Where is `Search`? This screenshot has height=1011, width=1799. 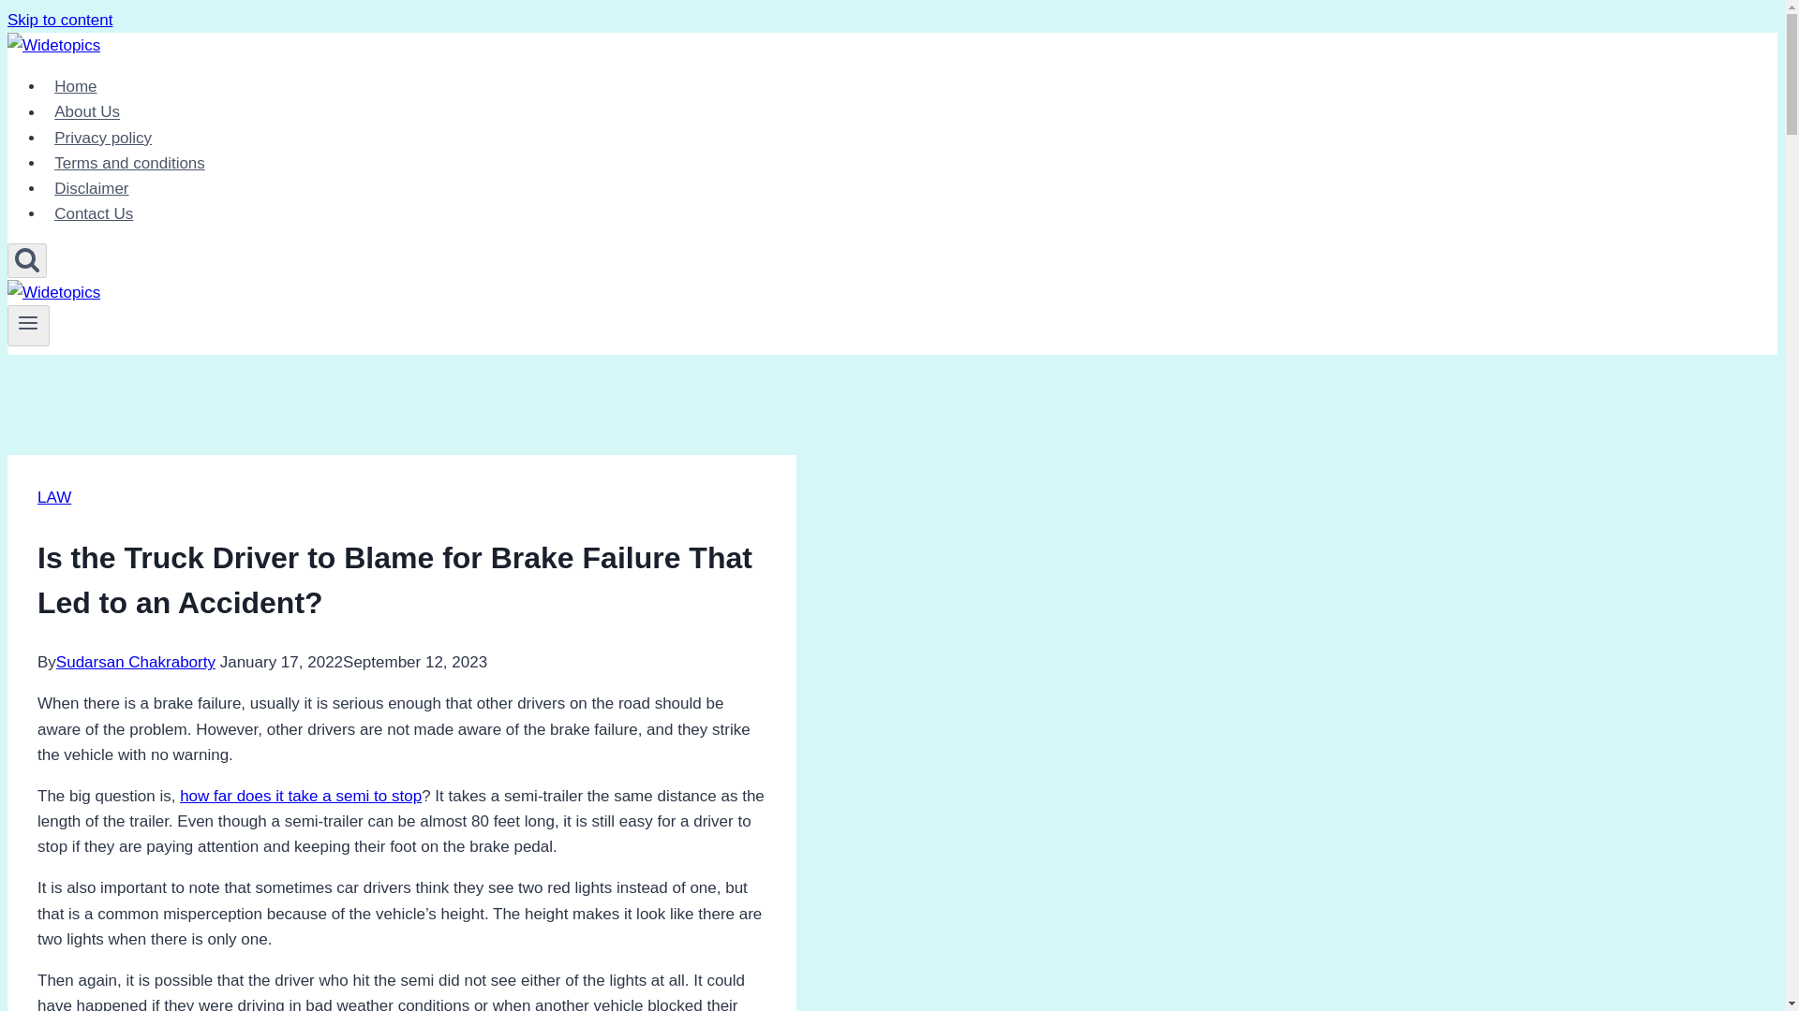
Search is located at coordinates (26, 258).